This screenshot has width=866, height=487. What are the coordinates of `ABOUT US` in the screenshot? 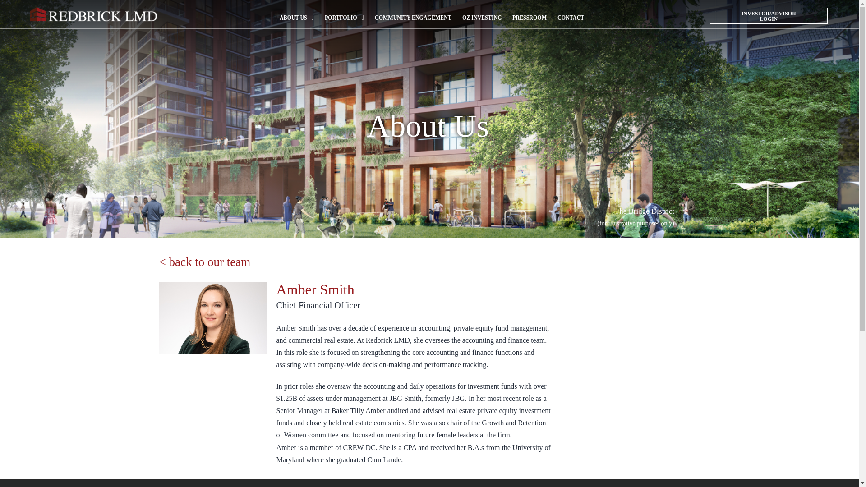 It's located at (297, 17).